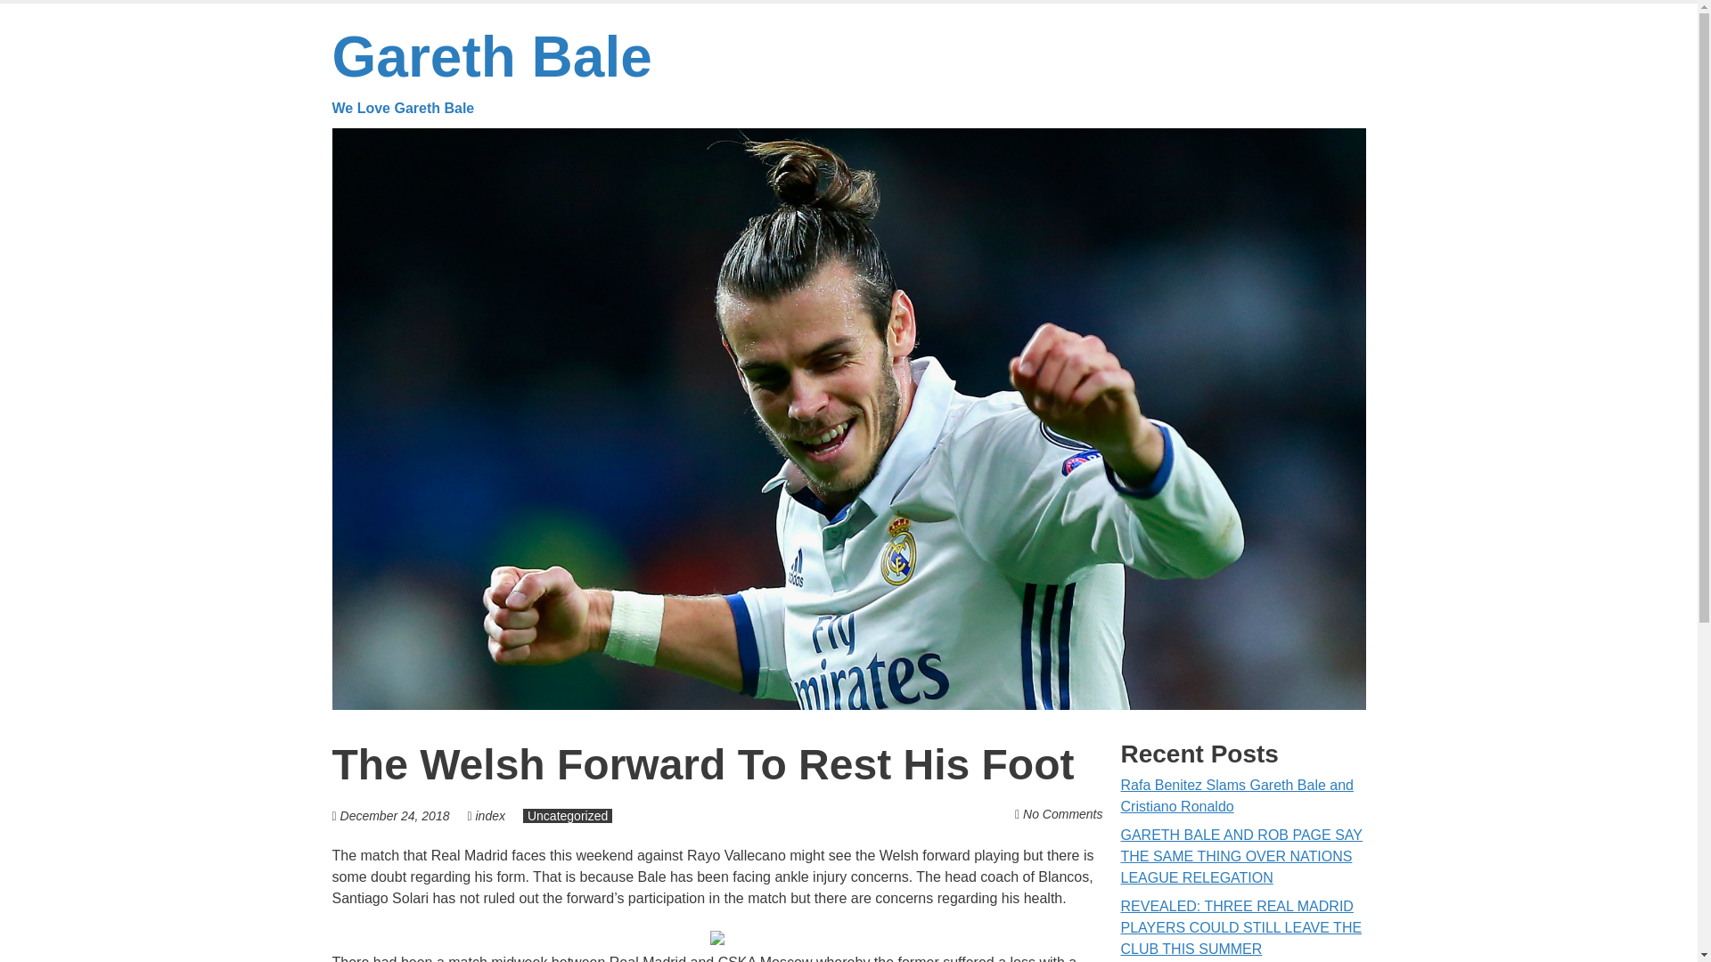 Image resolution: width=1711 pixels, height=962 pixels. What do you see at coordinates (1062, 814) in the screenshot?
I see `Uncategorized` at bounding box center [1062, 814].